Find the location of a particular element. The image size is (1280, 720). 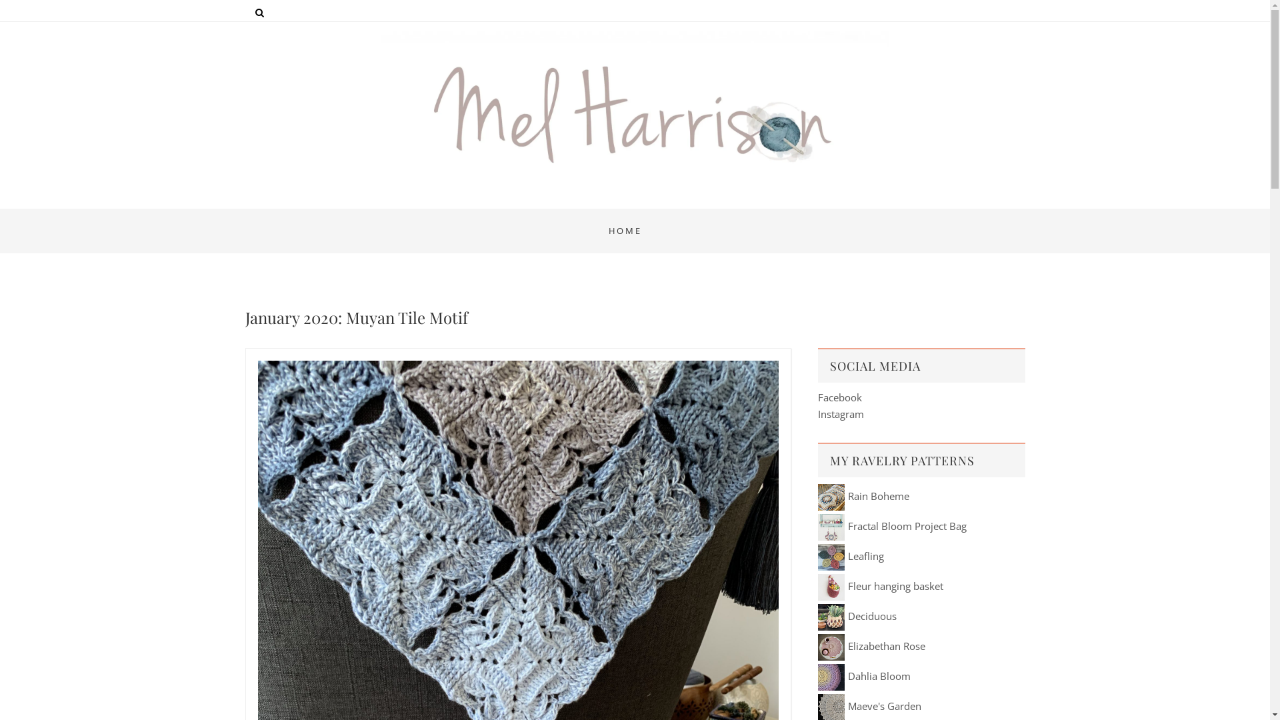

Elizabethan Rose is located at coordinates (871, 646).